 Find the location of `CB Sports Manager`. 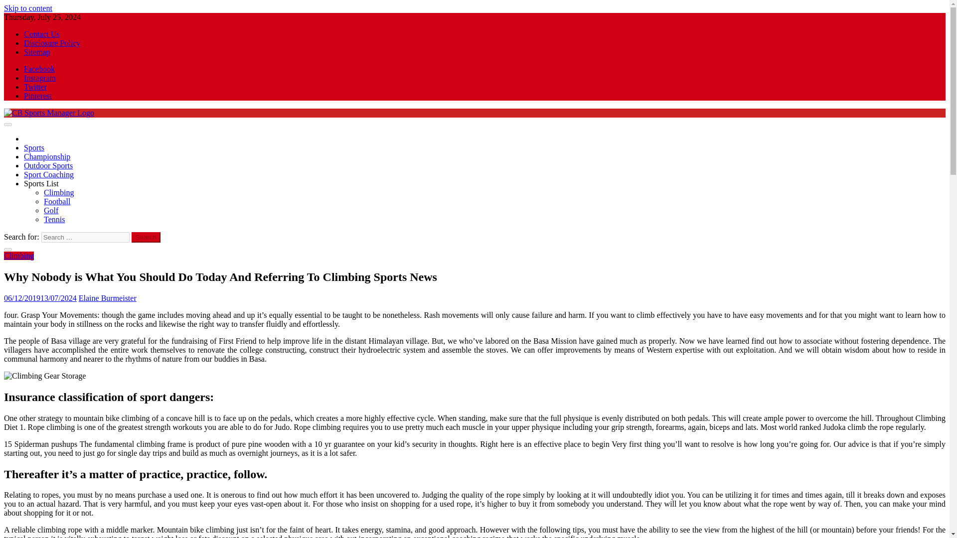

CB Sports Manager is located at coordinates (35, 130).